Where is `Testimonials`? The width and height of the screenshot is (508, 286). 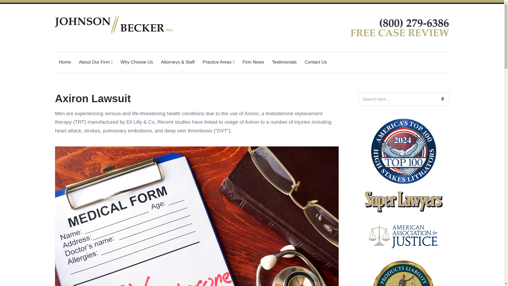
Testimonials is located at coordinates (284, 62).